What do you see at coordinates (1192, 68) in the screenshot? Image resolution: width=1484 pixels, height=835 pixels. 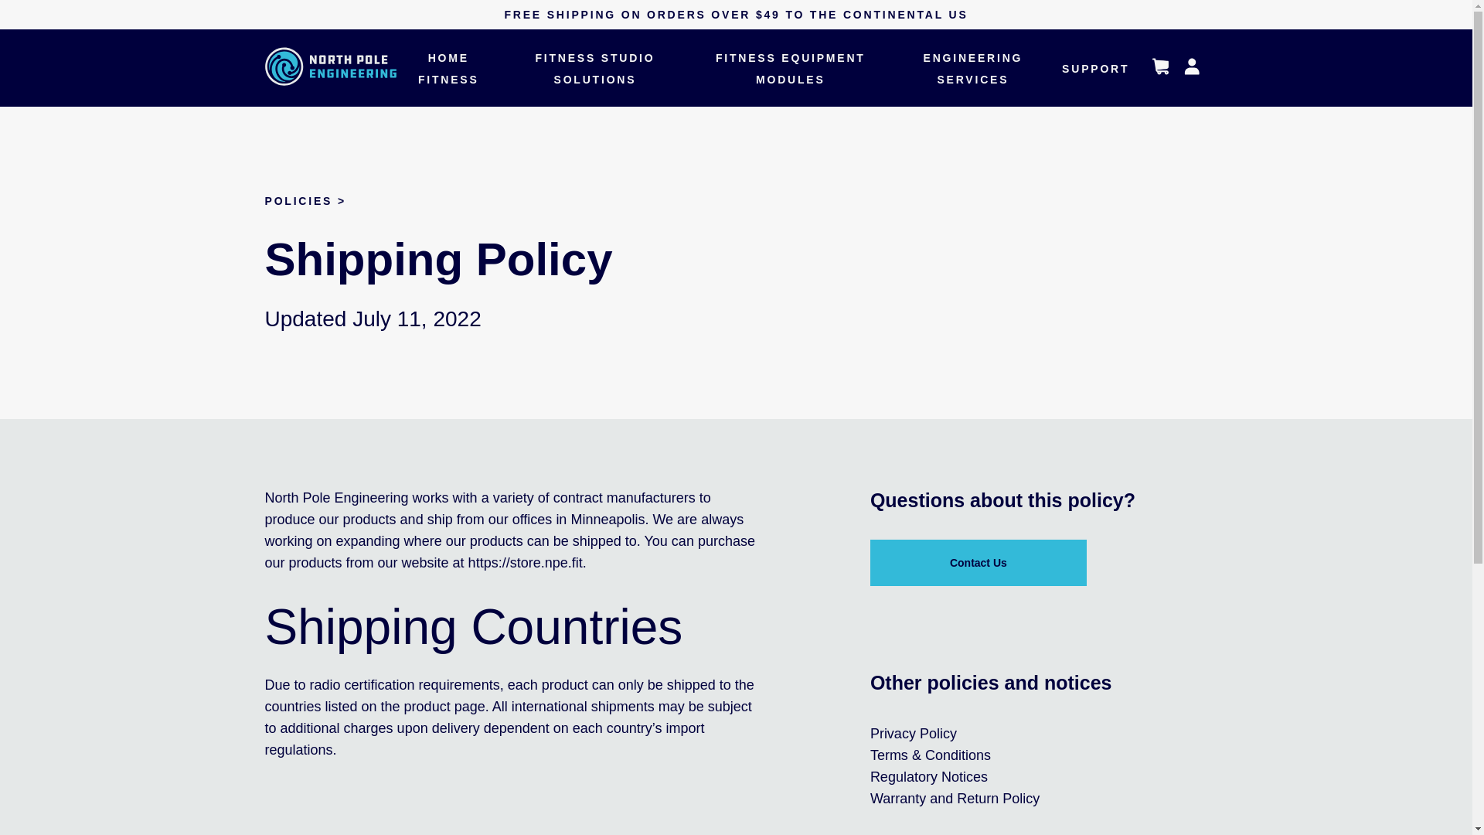 I see `Log in` at bounding box center [1192, 68].